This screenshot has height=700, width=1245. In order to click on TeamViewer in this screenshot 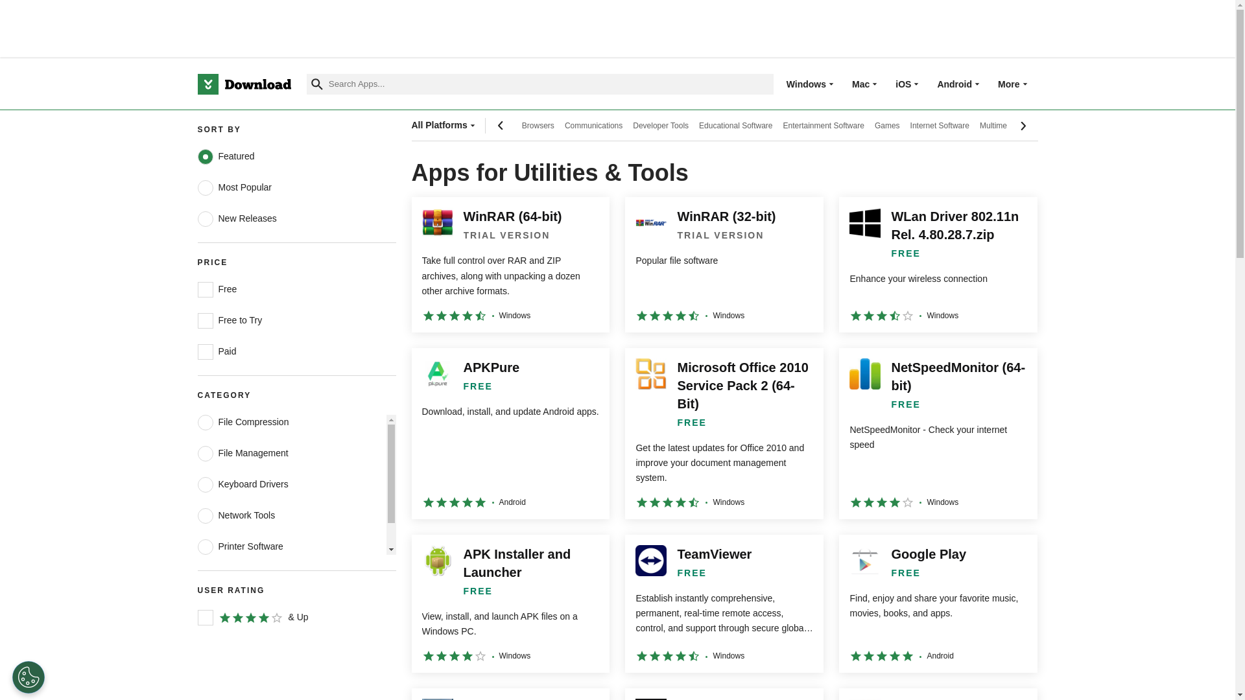, I will do `click(724, 603)`.